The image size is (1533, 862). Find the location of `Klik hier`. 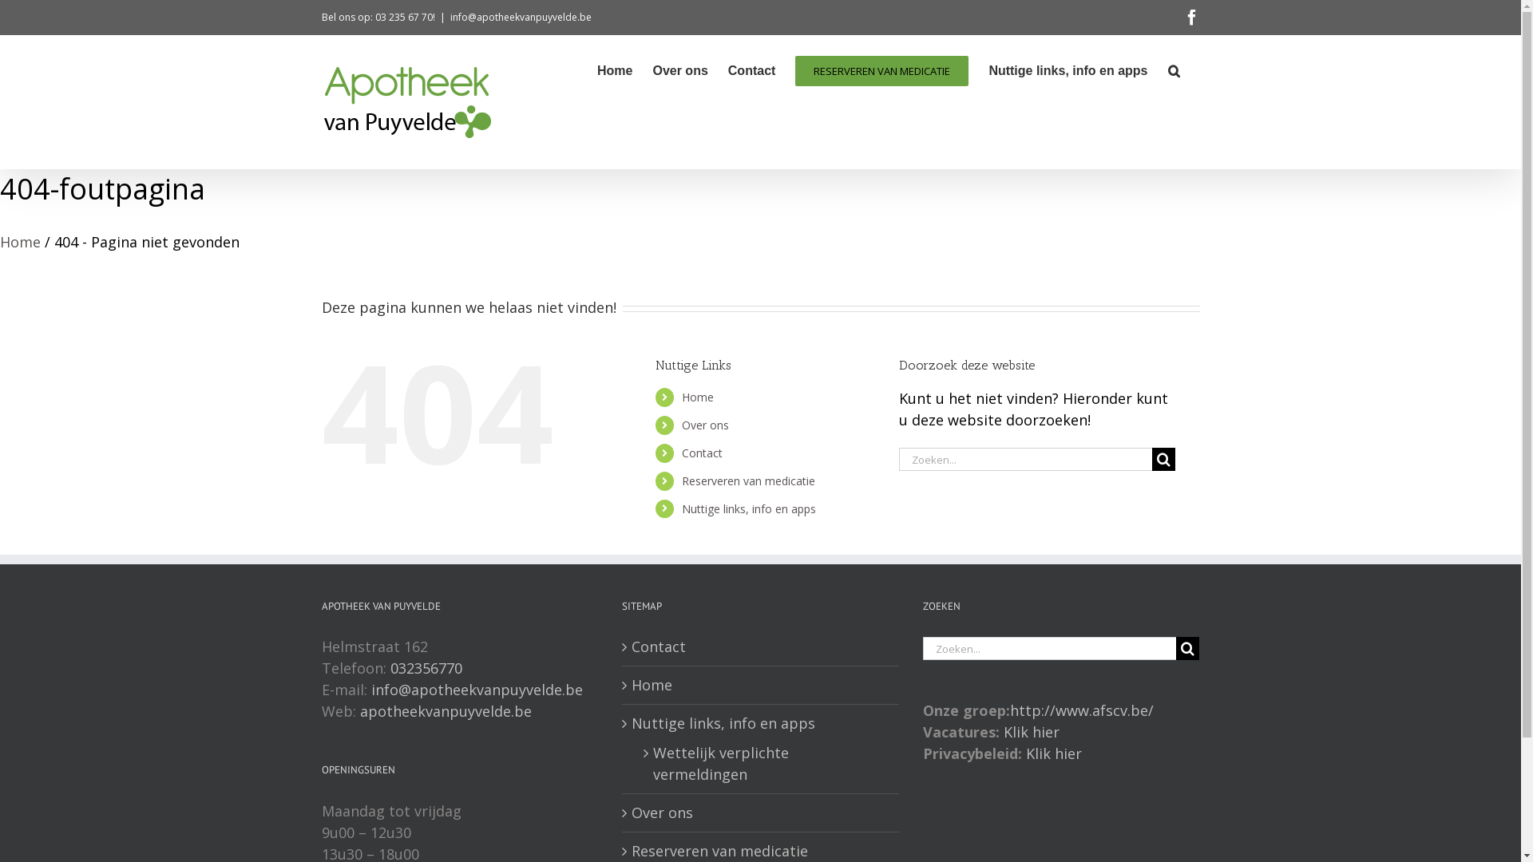

Klik hier is located at coordinates (1054, 753).